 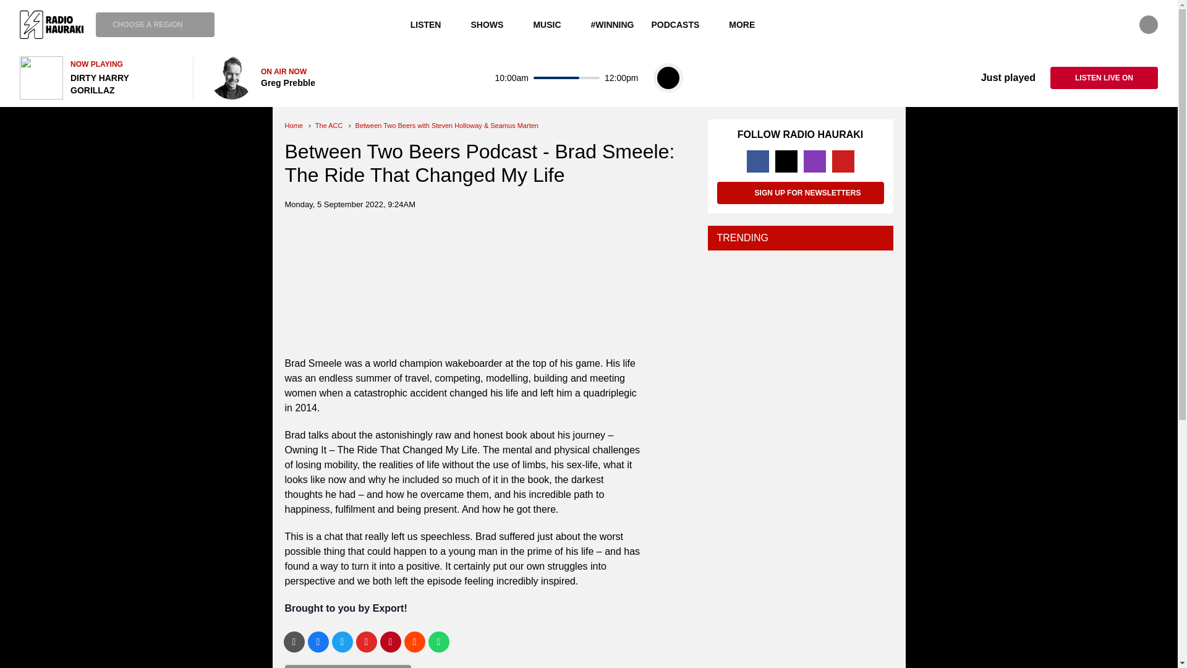 I want to click on Share with reddit, so click(x=414, y=642).